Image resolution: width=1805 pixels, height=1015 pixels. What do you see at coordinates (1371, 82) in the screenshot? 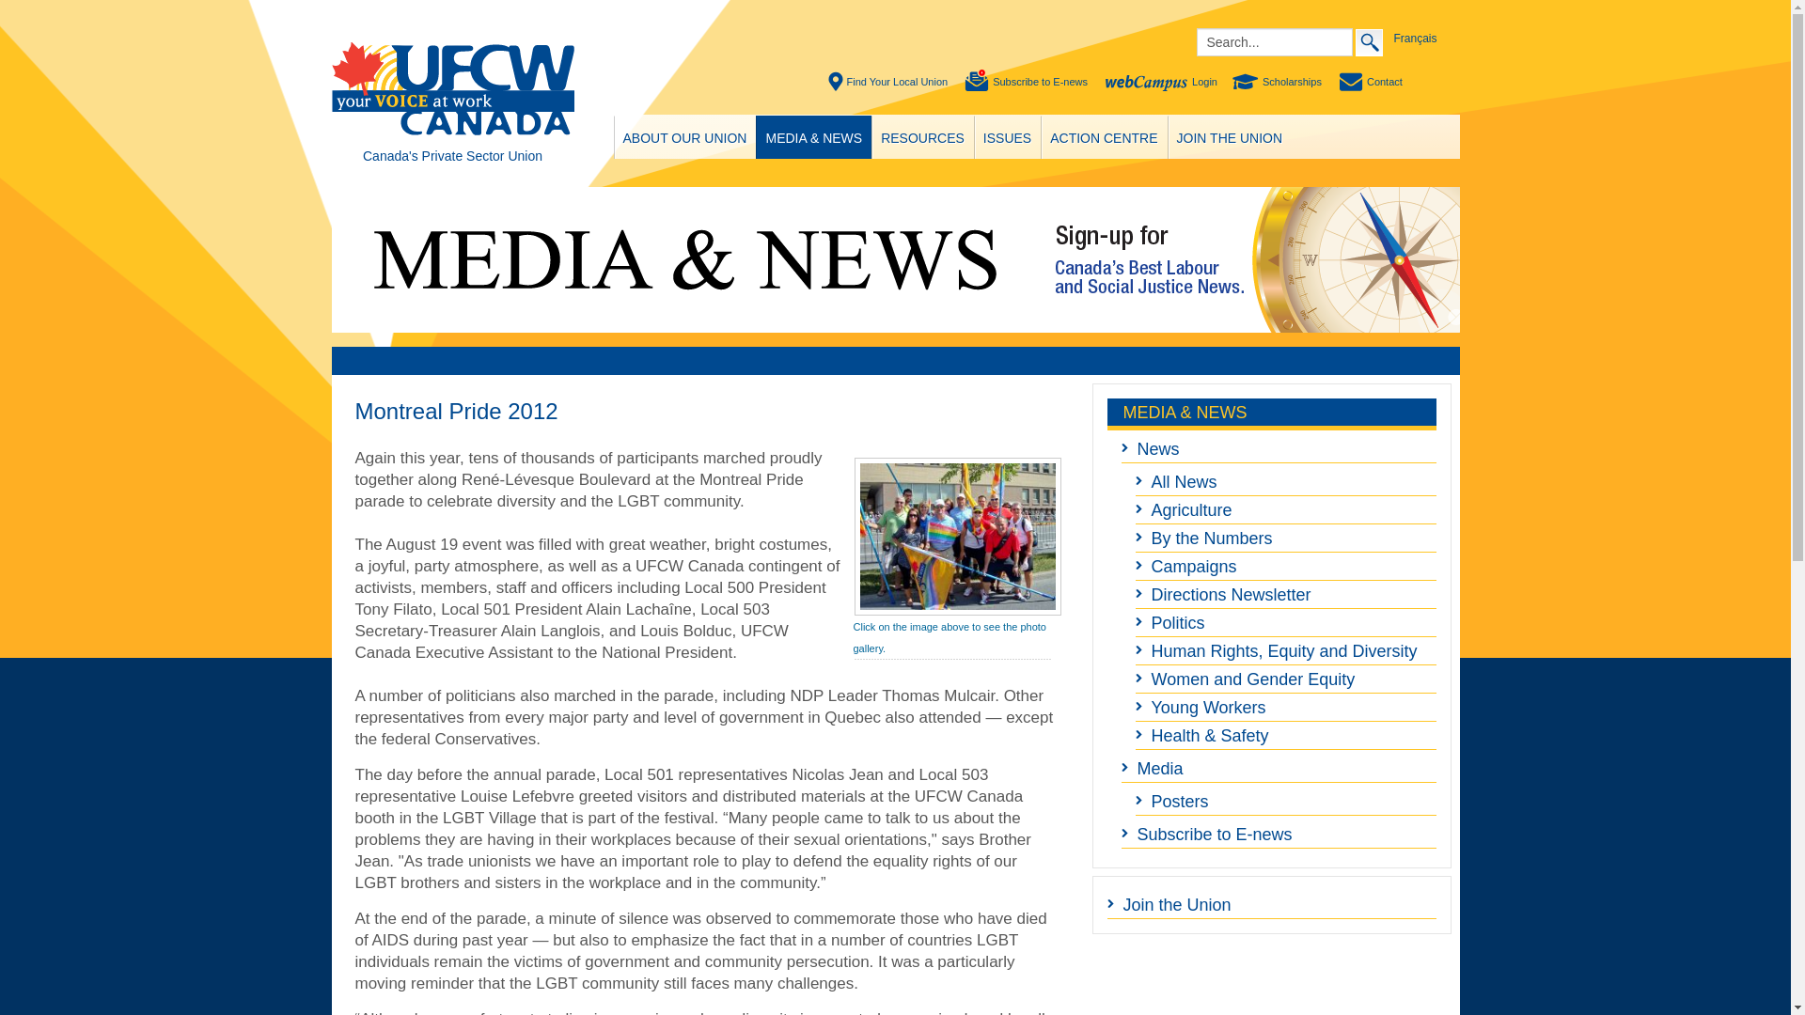
I see `Contact` at bounding box center [1371, 82].